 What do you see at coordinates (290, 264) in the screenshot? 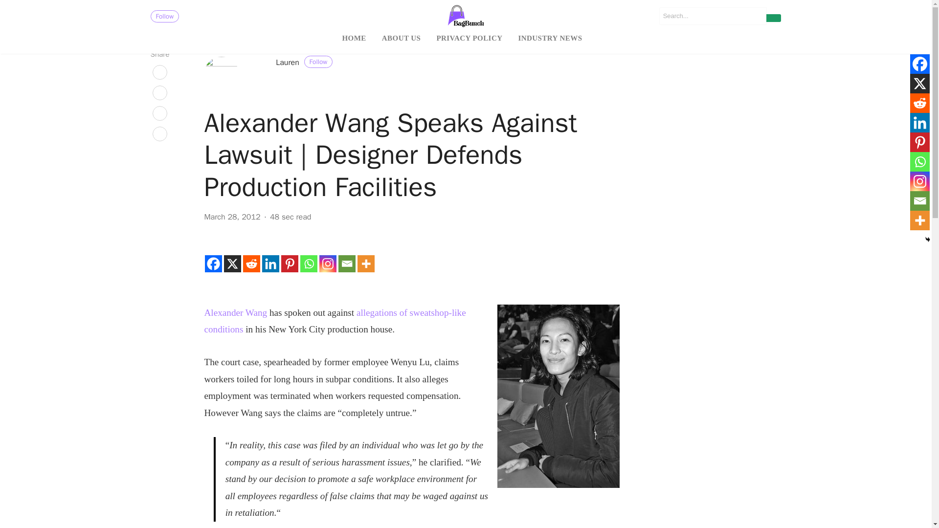
I see `Pinterest` at bounding box center [290, 264].